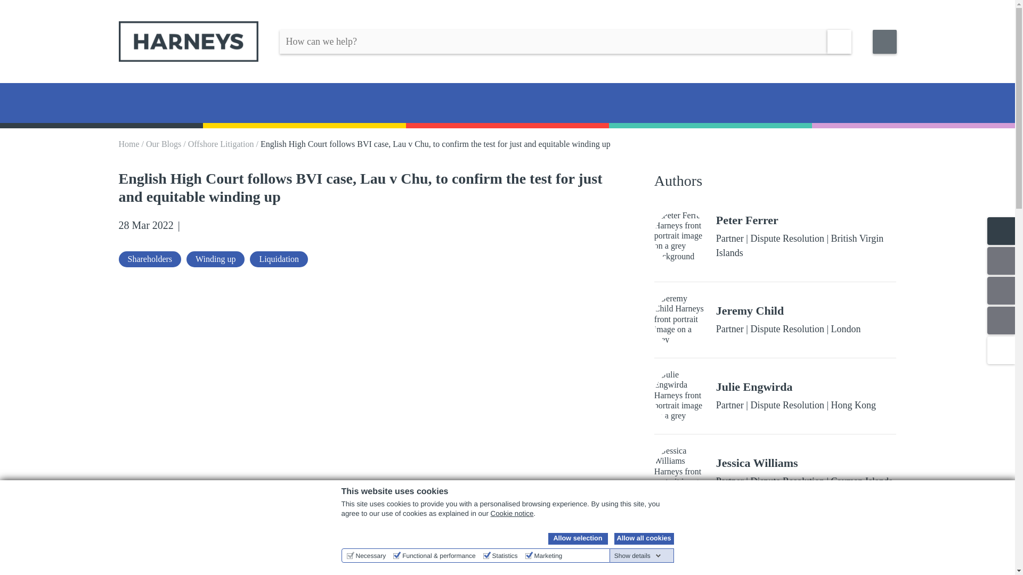 This screenshot has width=1023, height=575. What do you see at coordinates (644, 539) in the screenshot?
I see `Allow all cookies` at bounding box center [644, 539].